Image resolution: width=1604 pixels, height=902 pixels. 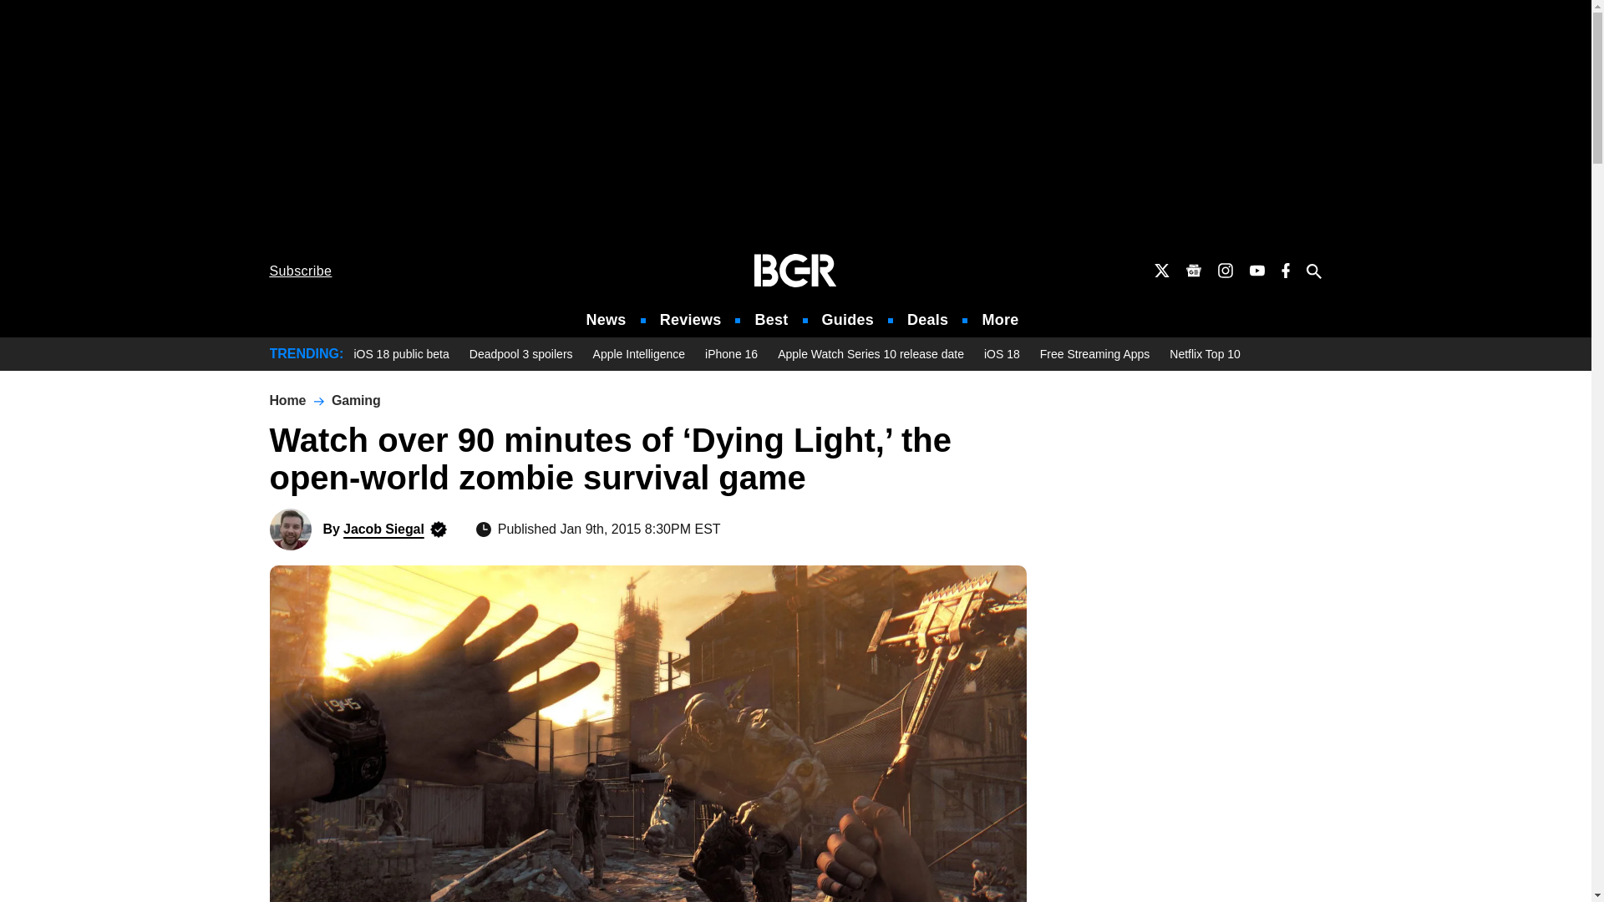 What do you see at coordinates (847, 320) in the screenshot?
I see `Guides` at bounding box center [847, 320].